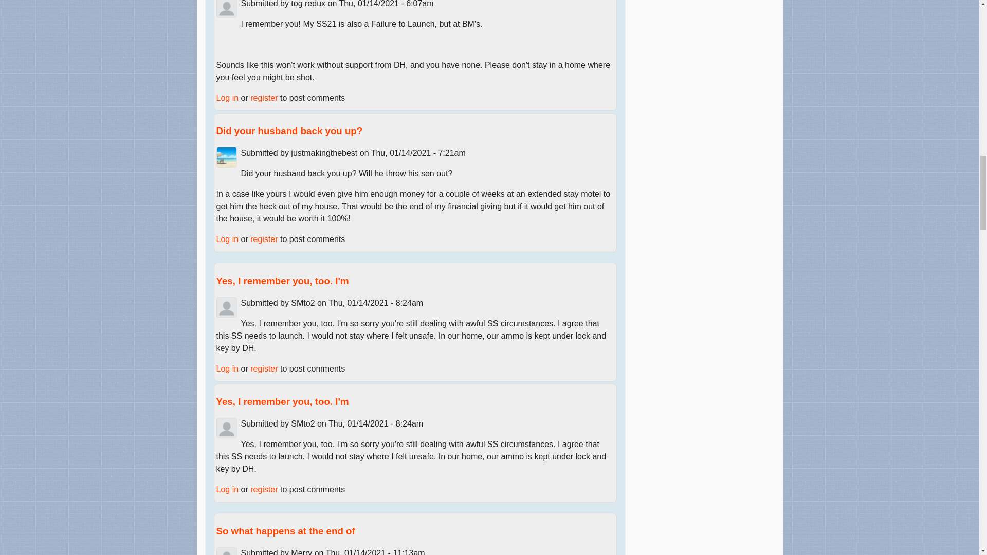 The image size is (987, 555). I want to click on Log in, so click(227, 368).